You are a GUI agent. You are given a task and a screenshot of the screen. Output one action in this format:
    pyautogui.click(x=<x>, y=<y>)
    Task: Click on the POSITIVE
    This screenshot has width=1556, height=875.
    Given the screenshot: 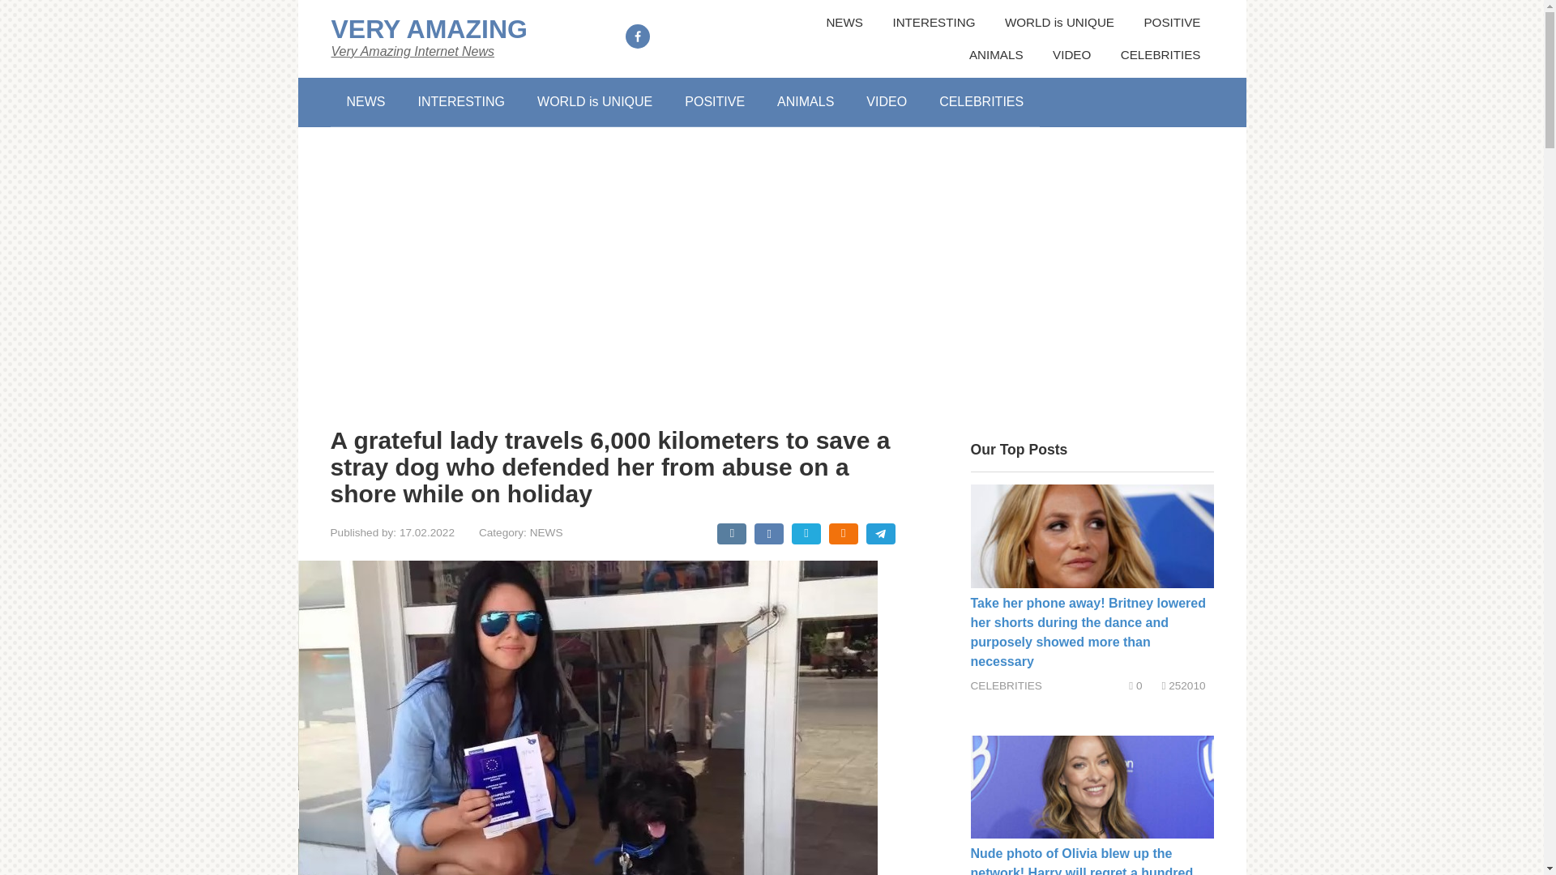 What is the action you would take?
    pyautogui.click(x=1172, y=23)
    